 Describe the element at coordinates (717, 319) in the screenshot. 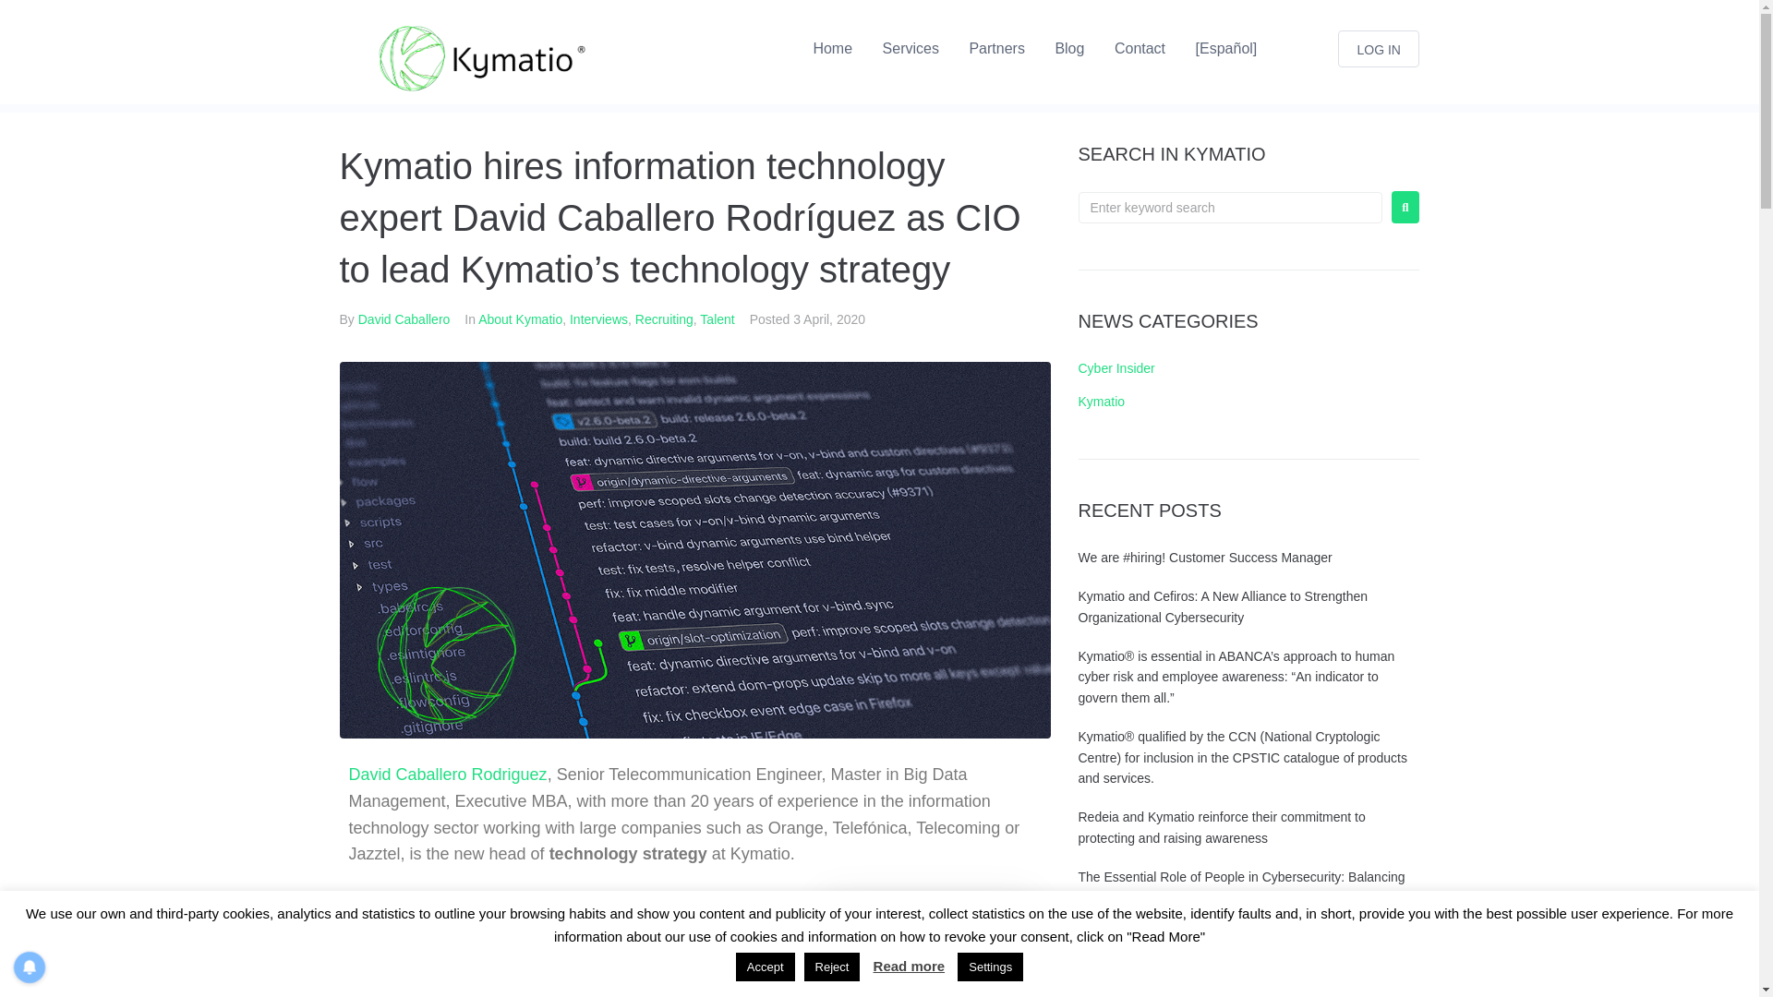

I see `Talent` at that location.